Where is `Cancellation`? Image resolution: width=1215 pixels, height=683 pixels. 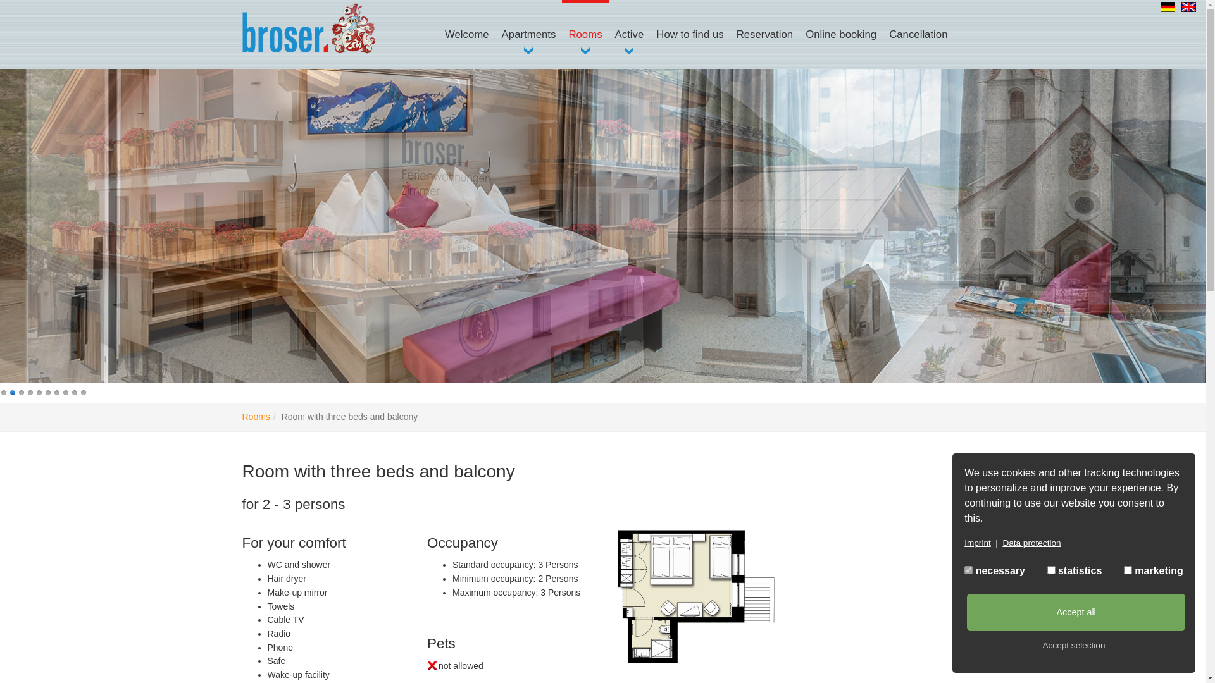 Cancellation is located at coordinates (918, 34).